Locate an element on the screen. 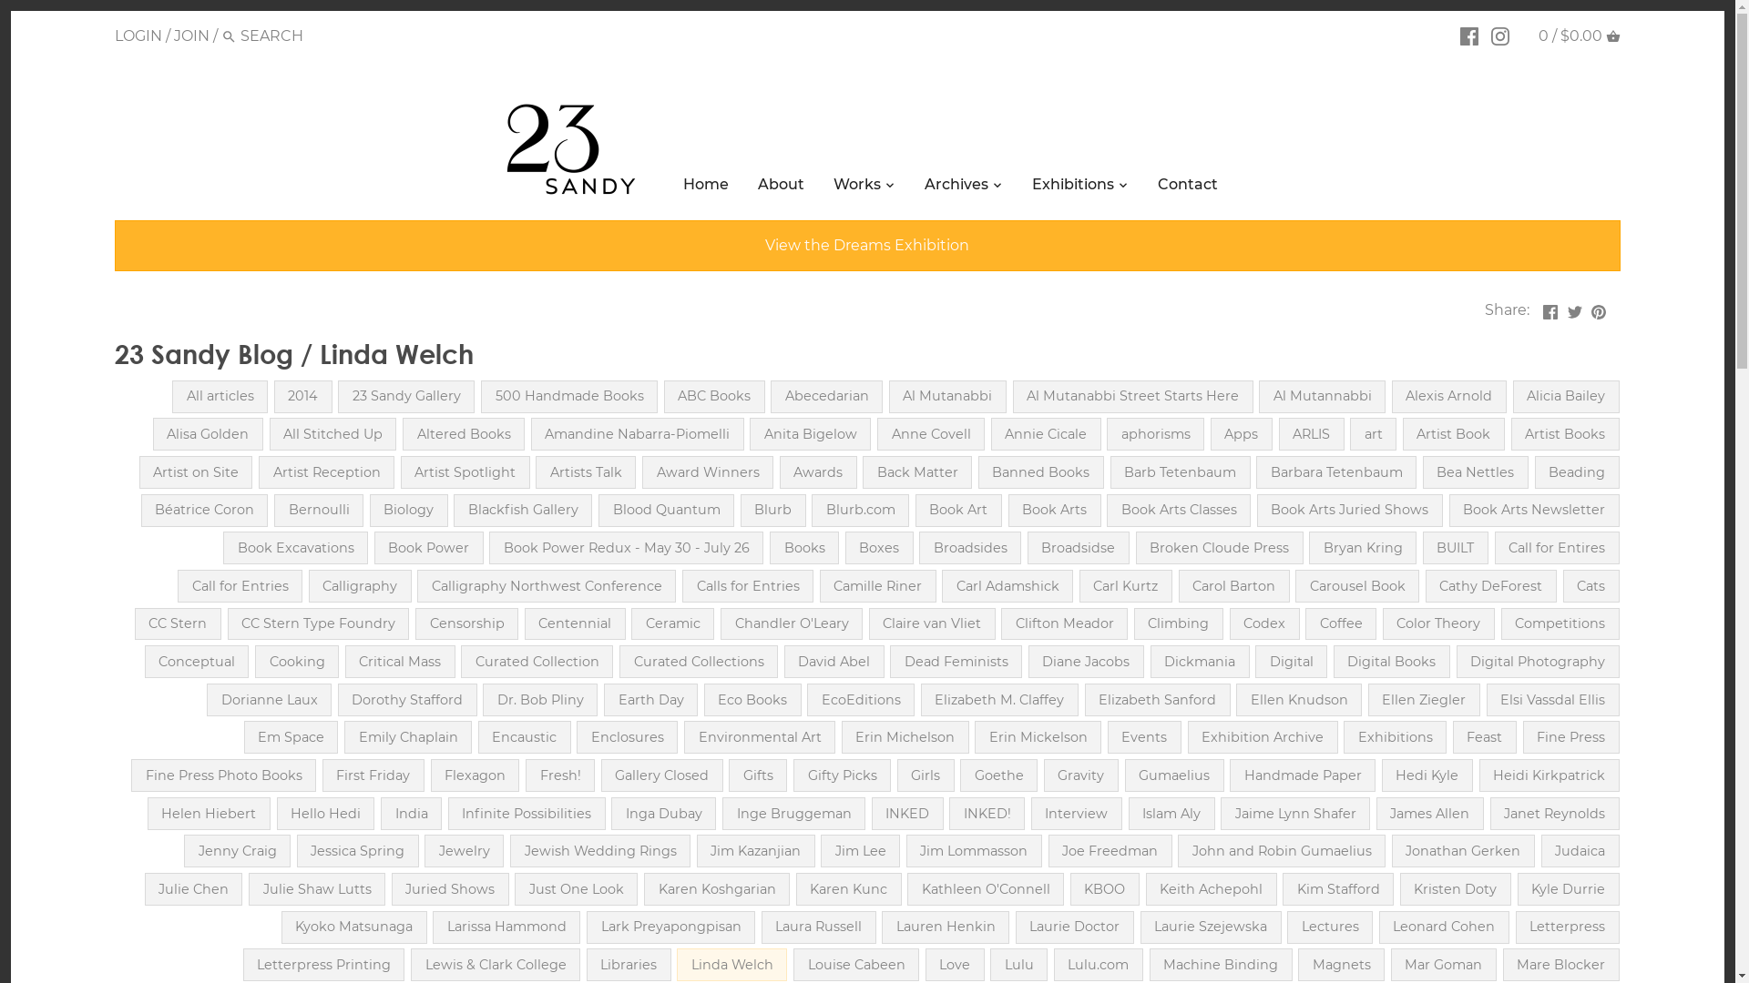 Image resolution: width=1749 pixels, height=983 pixels. India is located at coordinates (412, 814).